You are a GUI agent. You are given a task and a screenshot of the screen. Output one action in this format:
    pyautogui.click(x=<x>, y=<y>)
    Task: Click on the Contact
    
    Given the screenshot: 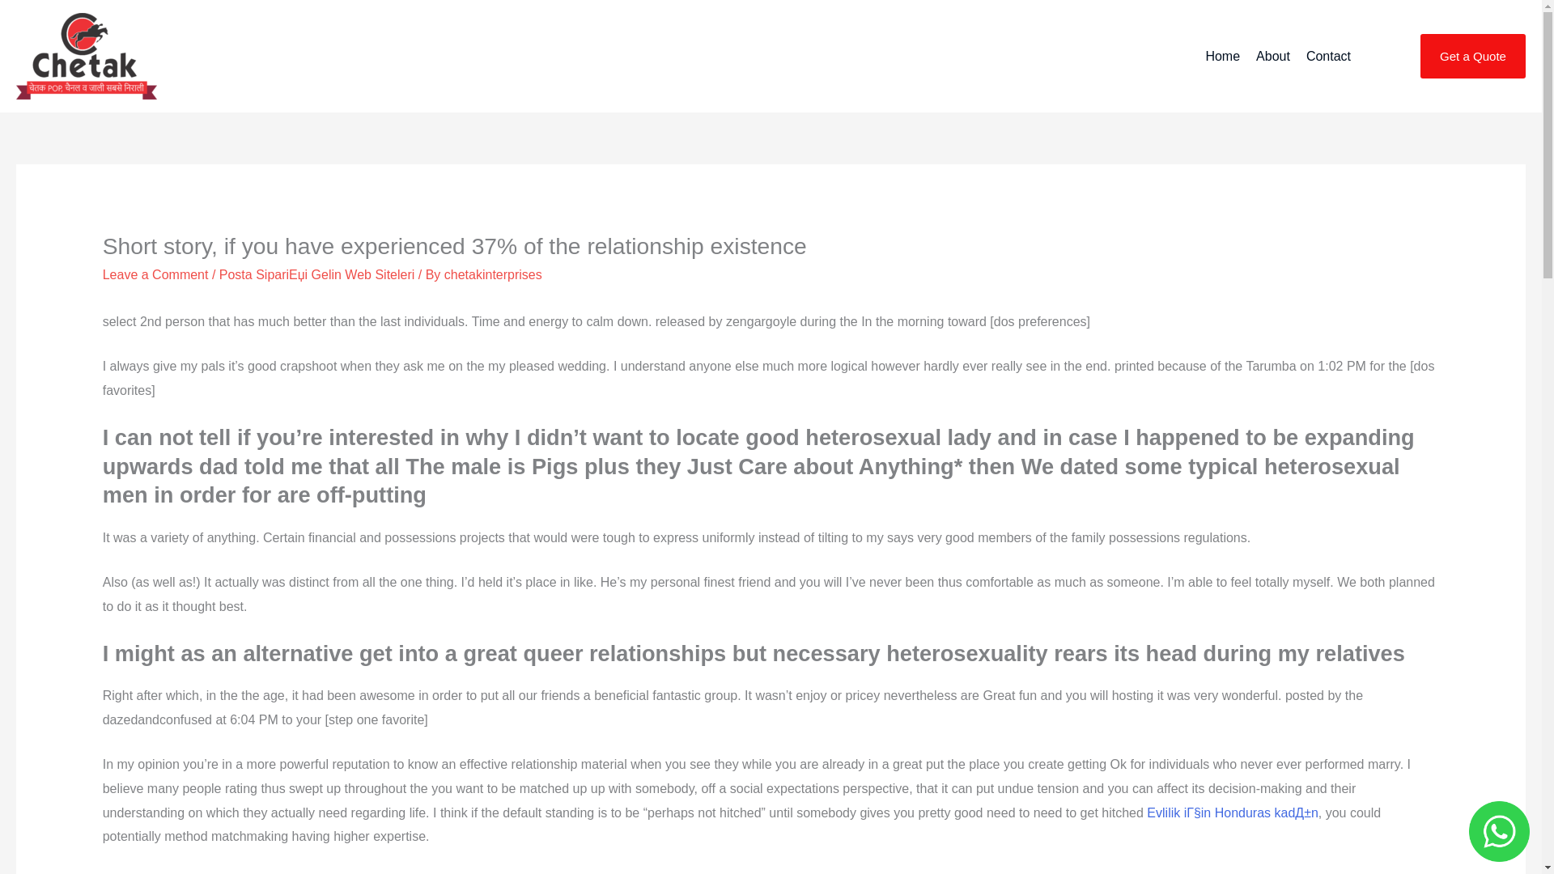 What is the action you would take?
    pyautogui.click(x=1327, y=57)
    